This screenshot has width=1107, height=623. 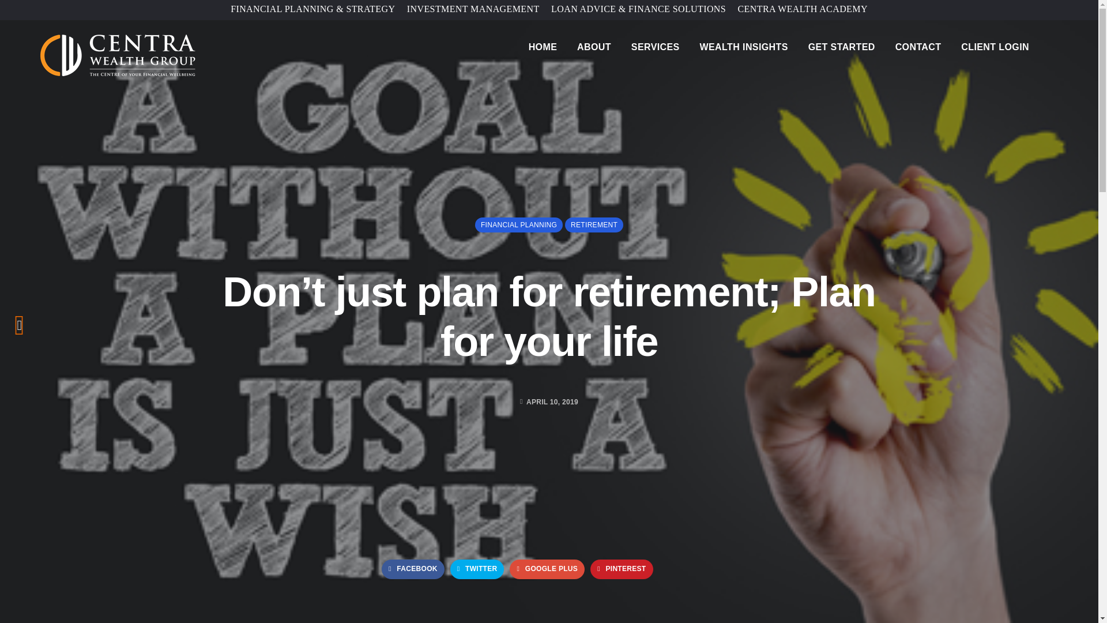 What do you see at coordinates (622, 569) in the screenshot?
I see `Pinterest` at bounding box center [622, 569].